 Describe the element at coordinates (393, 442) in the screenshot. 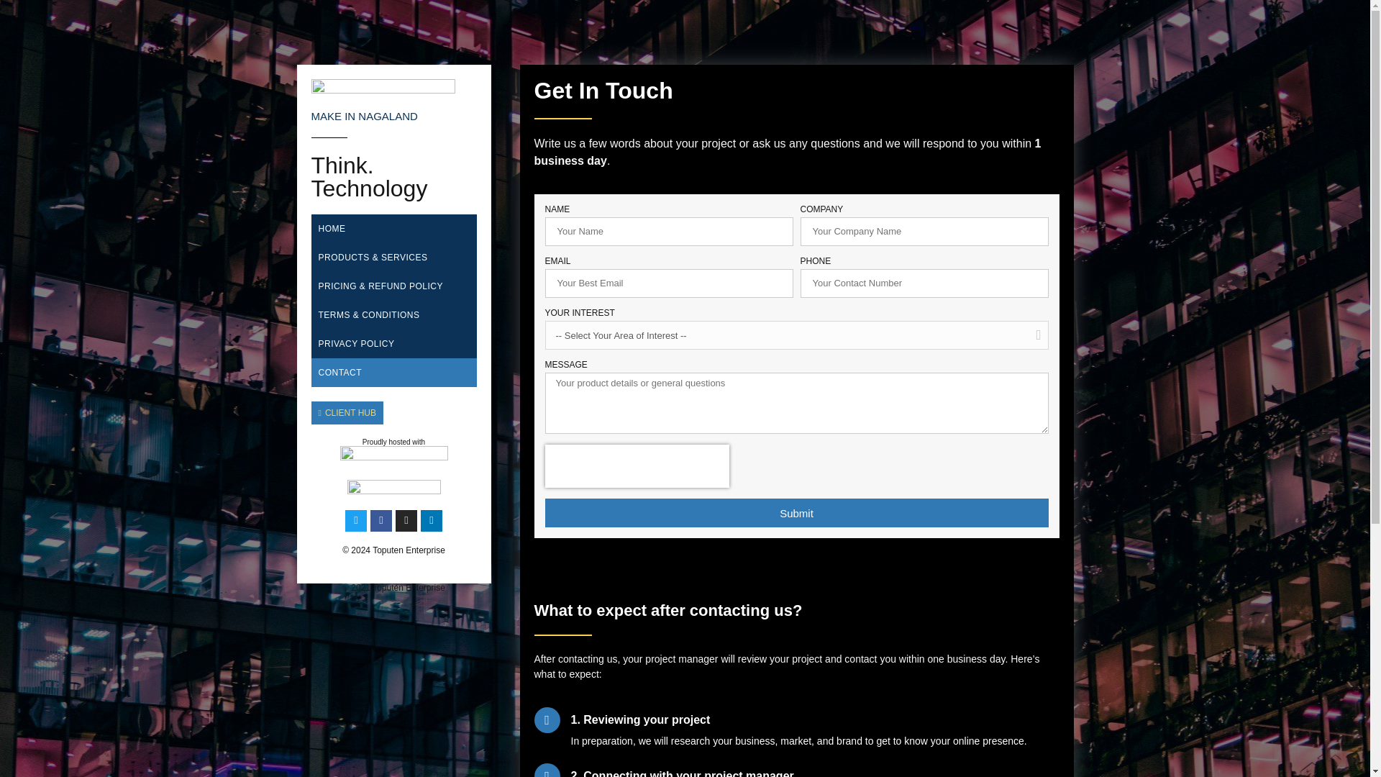

I see `Proudly hosted with` at that location.